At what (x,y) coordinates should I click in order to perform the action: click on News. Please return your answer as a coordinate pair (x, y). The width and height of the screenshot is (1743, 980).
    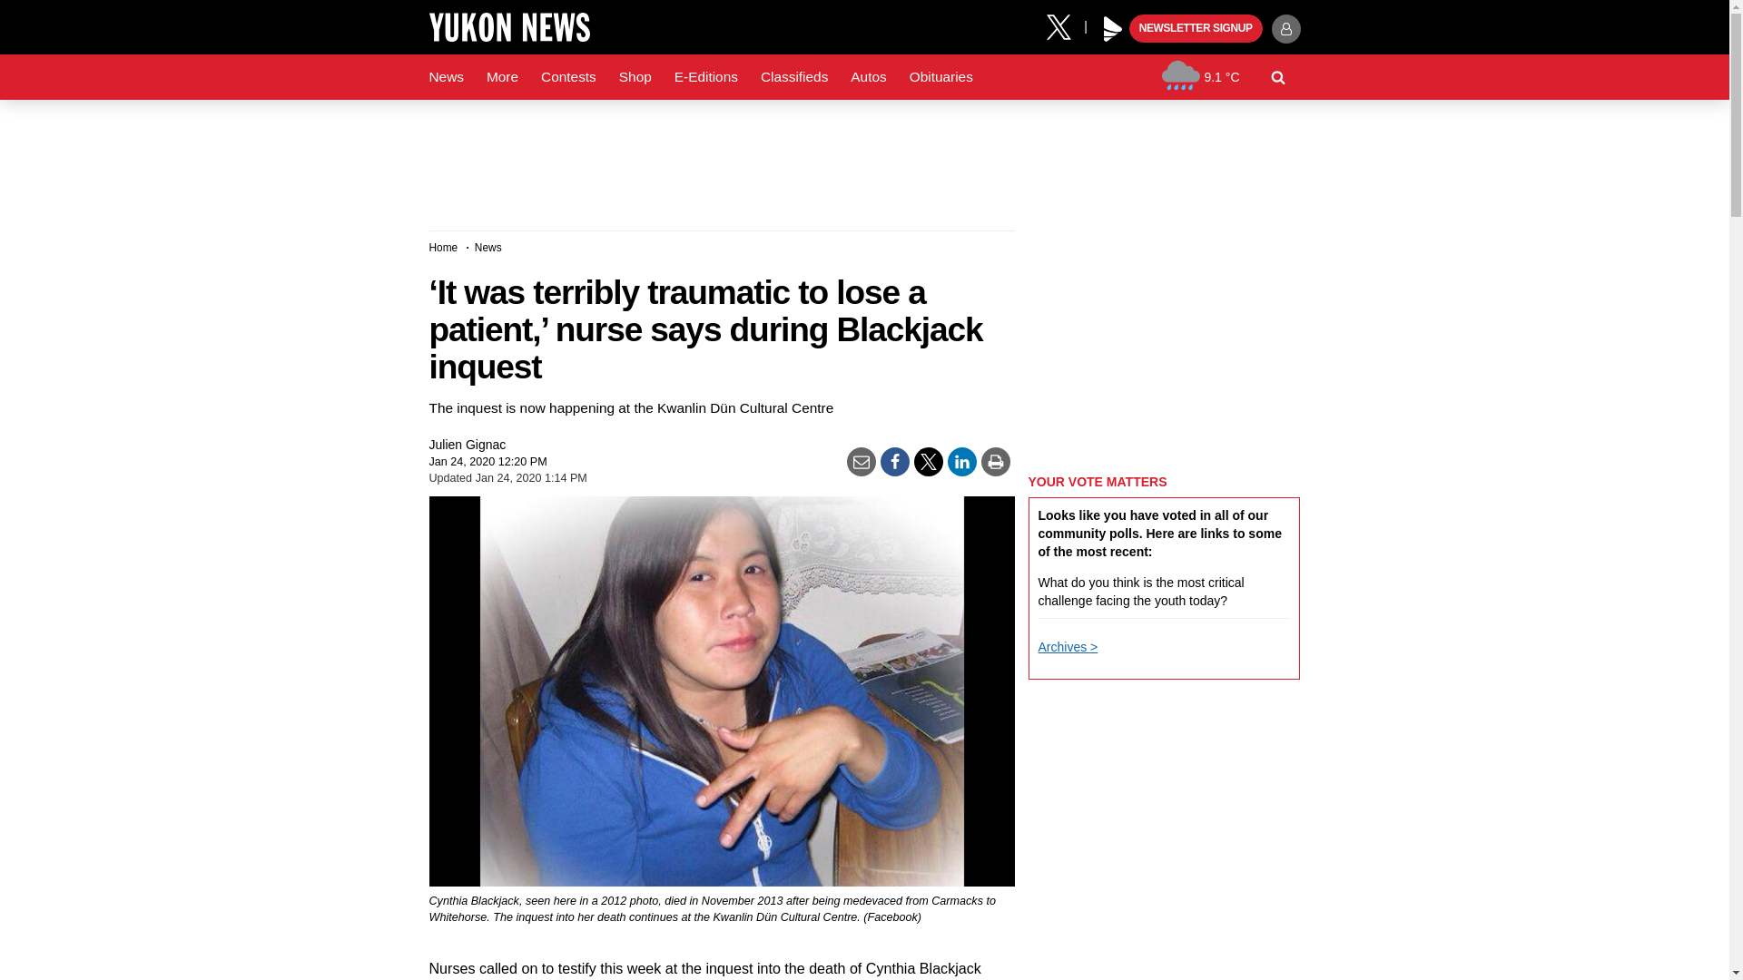
    Looking at the image, I should click on (446, 77).